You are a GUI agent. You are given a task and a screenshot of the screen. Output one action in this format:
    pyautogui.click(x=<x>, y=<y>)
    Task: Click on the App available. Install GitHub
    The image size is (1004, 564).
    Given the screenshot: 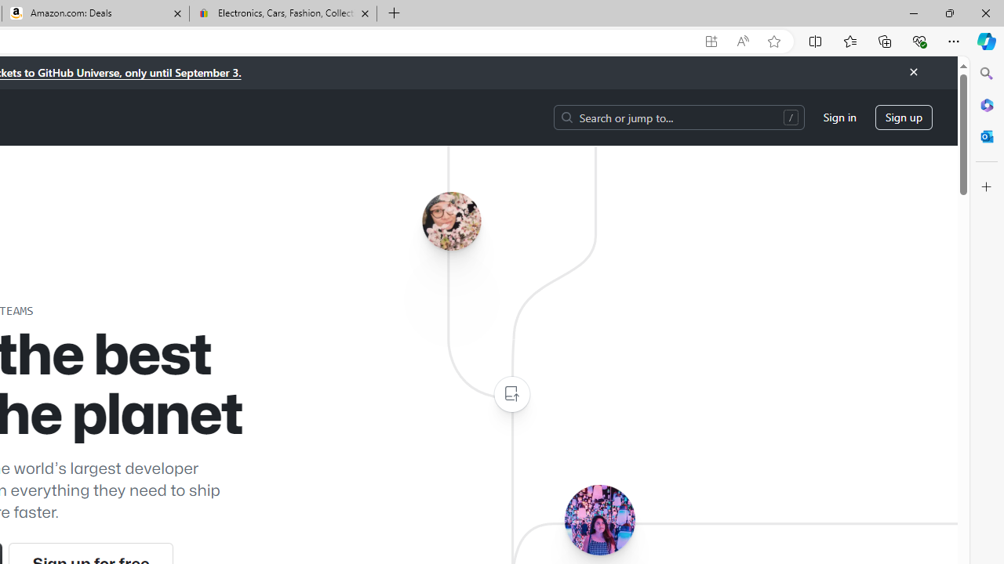 What is the action you would take?
    pyautogui.click(x=711, y=42)
    